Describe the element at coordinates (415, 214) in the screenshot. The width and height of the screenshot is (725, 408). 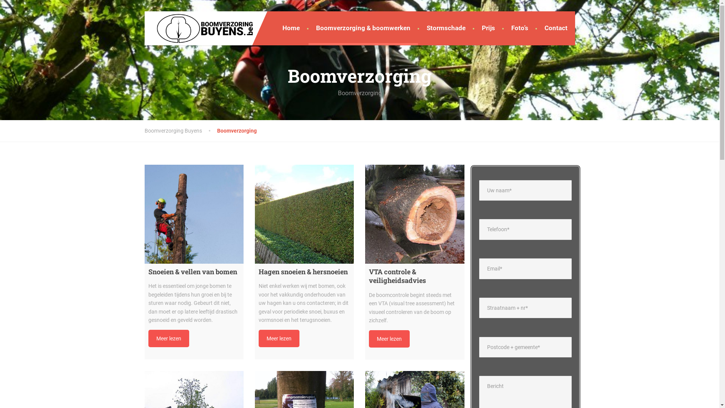
I see `VTA controle & veiligheidsadvies` at that location.